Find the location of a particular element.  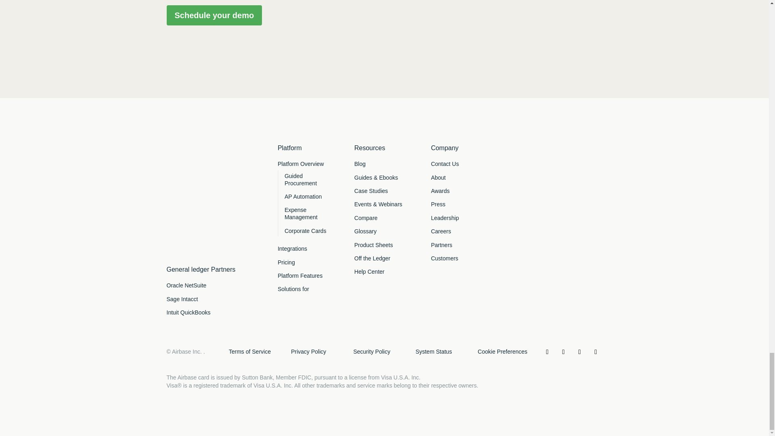

airbase-logo-rgb-02 is located at coordinates (210, 174).